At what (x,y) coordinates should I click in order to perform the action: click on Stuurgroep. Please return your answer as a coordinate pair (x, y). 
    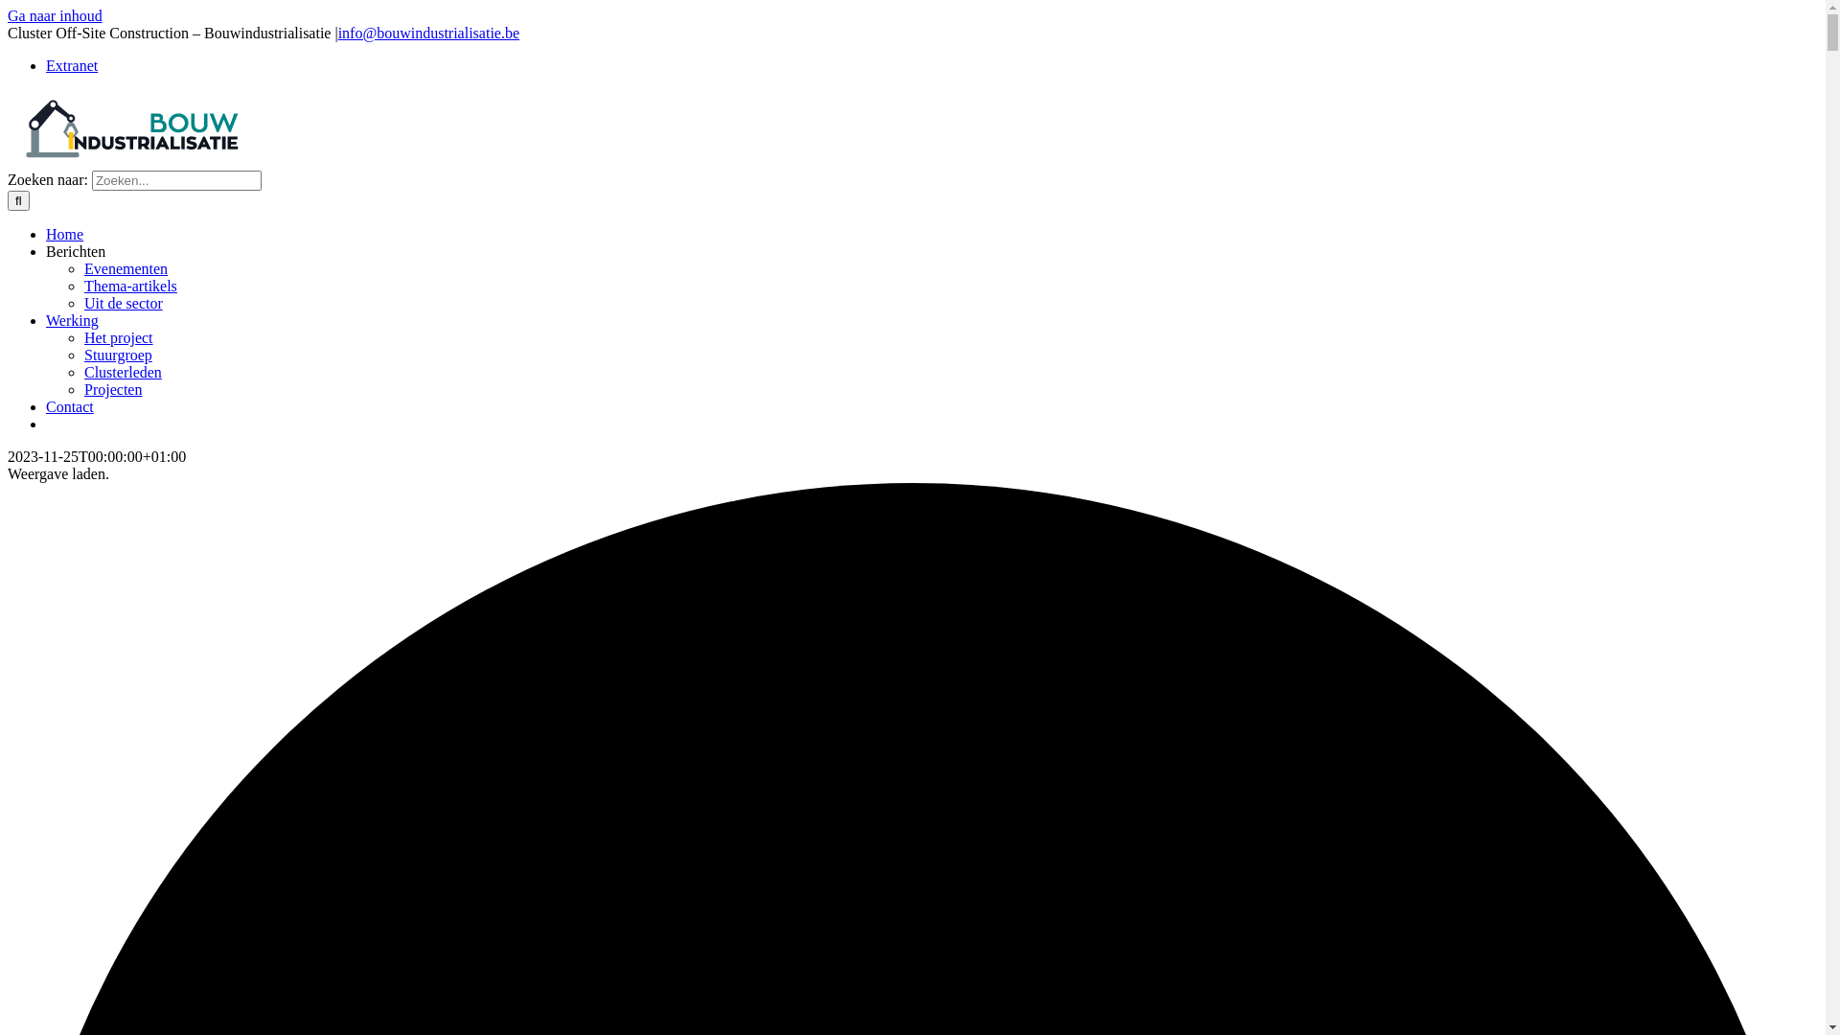
    Looking at the image, I should click on (119, 355).